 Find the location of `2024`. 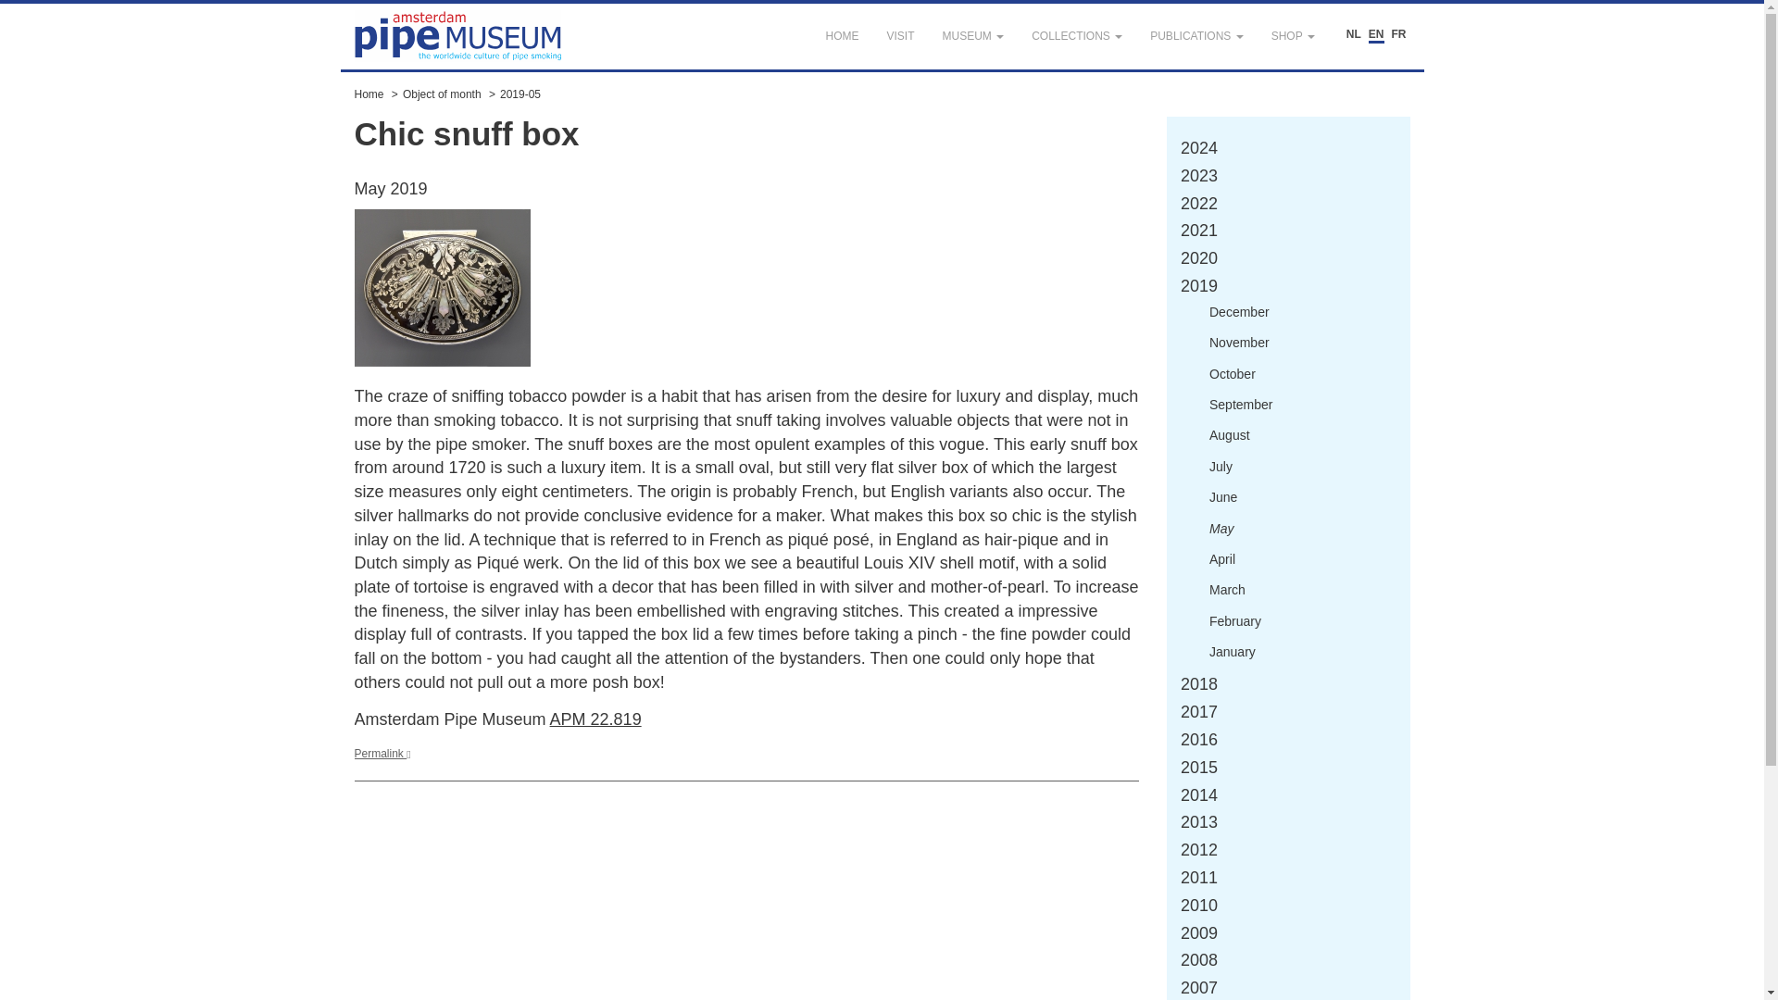

2024 is located at coordinates (1198, 148).